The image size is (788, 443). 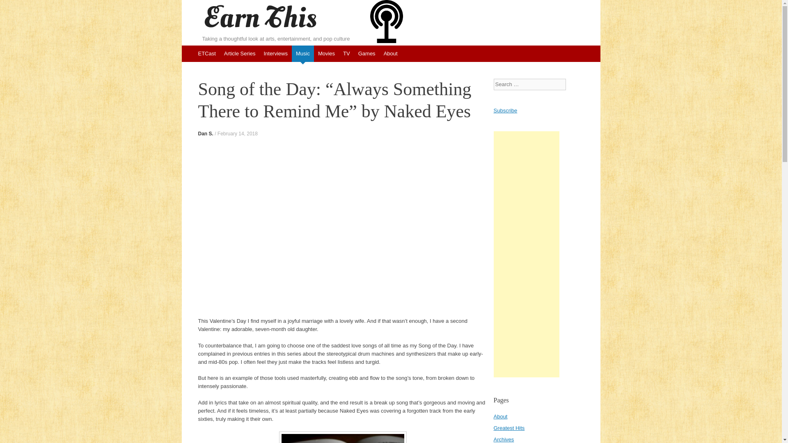 What do you see at coordinates (205, 133) in the screenshot?
I see `Dan S.` at bounding box center [205, 133].